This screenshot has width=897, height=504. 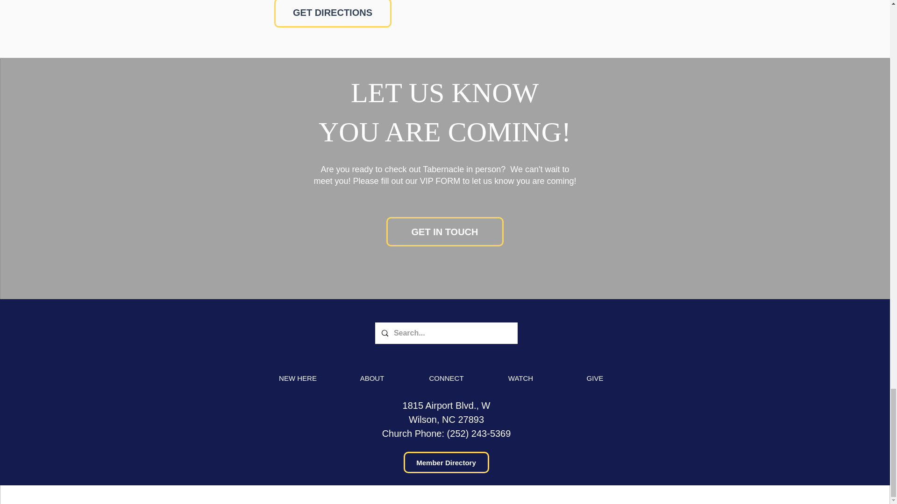 What do you see at coordinates (372, 378) in the screenshot?
I see `ABOUT` at bounding box center [372, 378].